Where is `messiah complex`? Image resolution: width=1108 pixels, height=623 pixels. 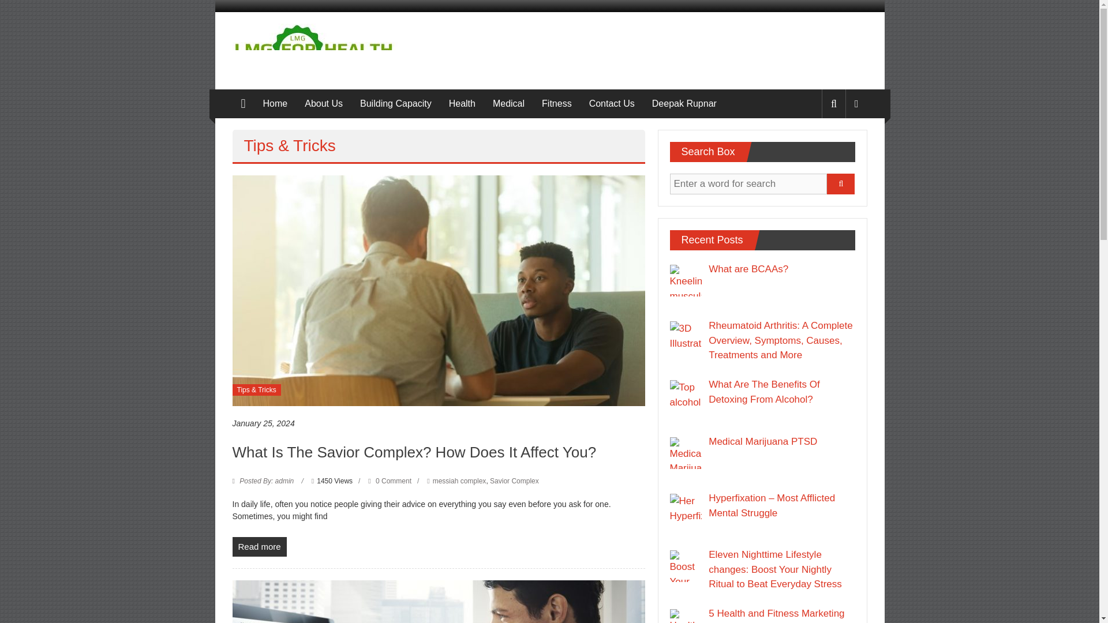 messiah complex is located at coordinates (459, 481).